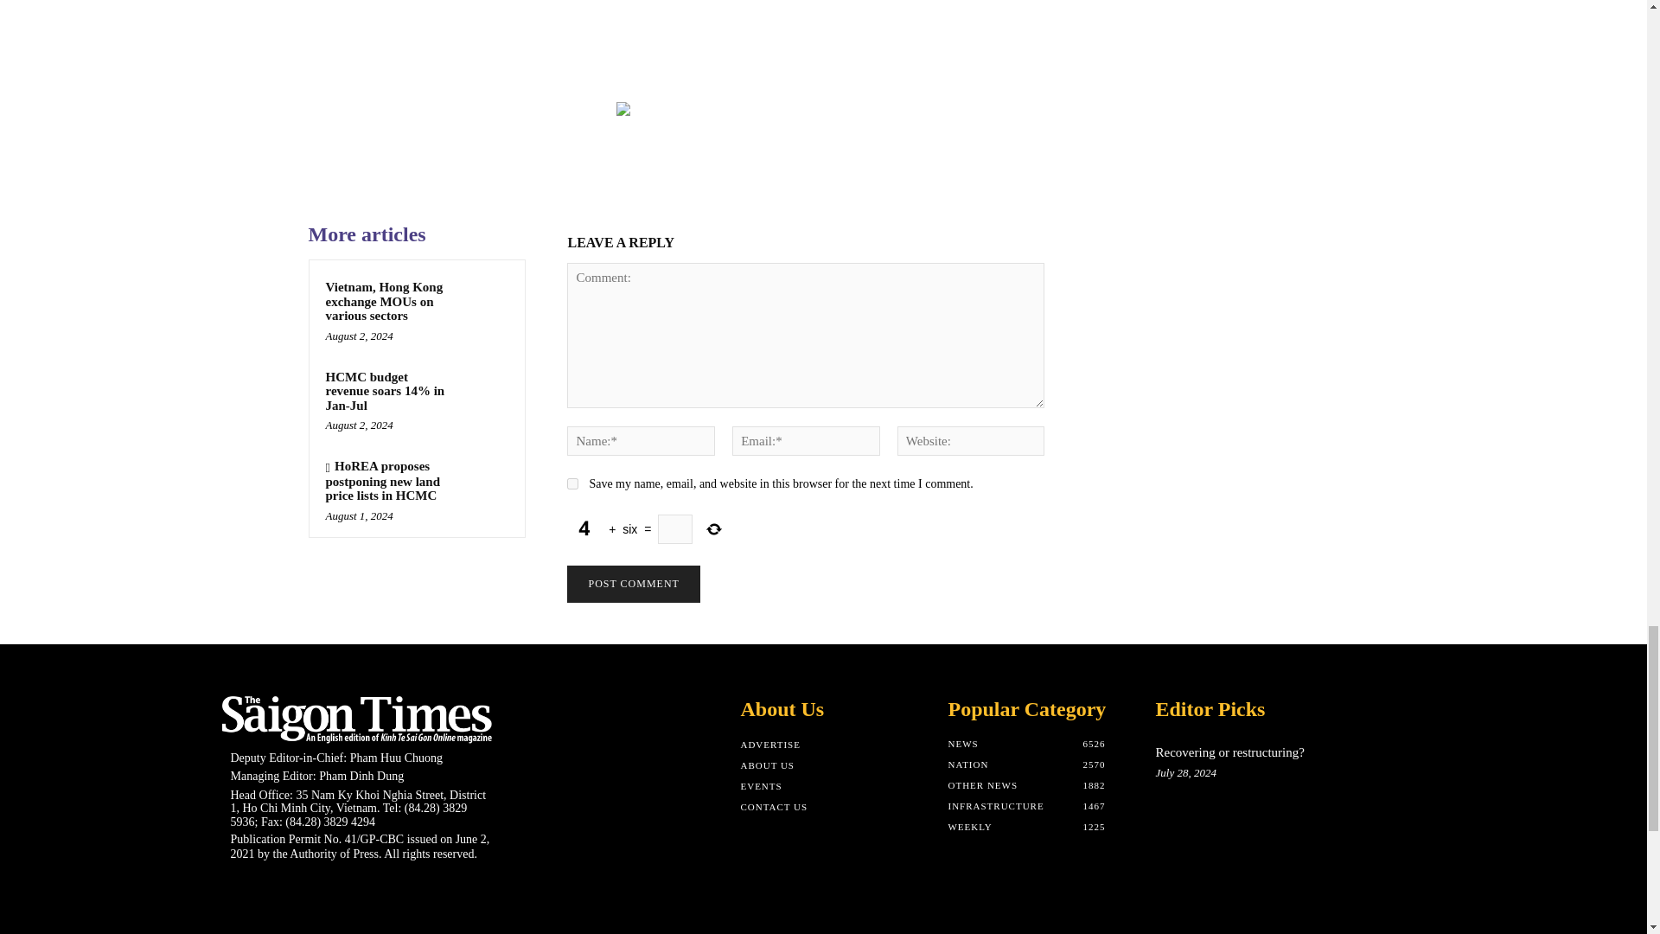 The image size is (1660, 934). I want to click on yes, so click(572, 483).